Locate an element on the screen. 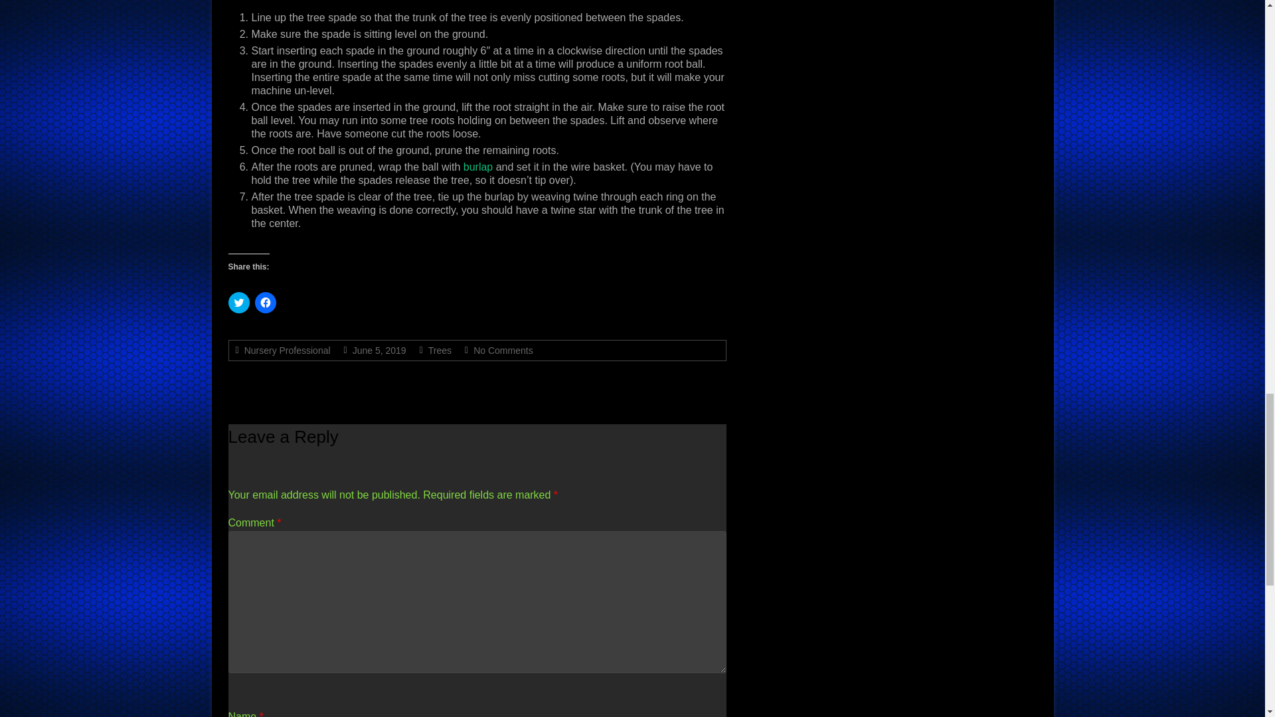 The image size is (1275, 717). 5:54 pm is located at coordinates (380, 350).